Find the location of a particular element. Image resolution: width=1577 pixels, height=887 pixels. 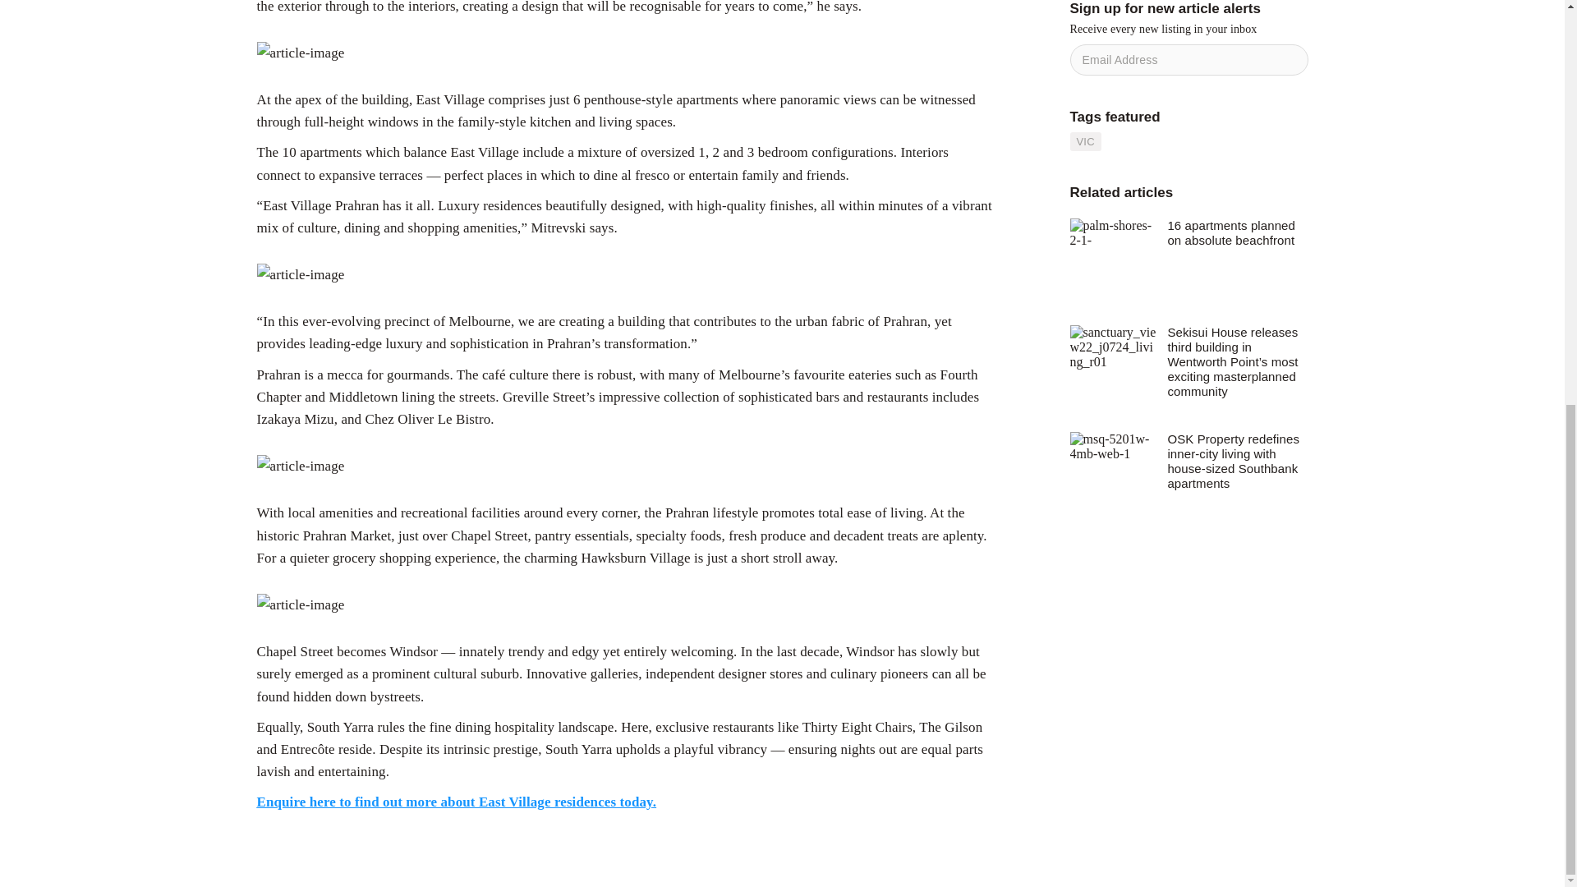

16 apartments planned on absolute beachfront is located at coordinates (1237, 233).